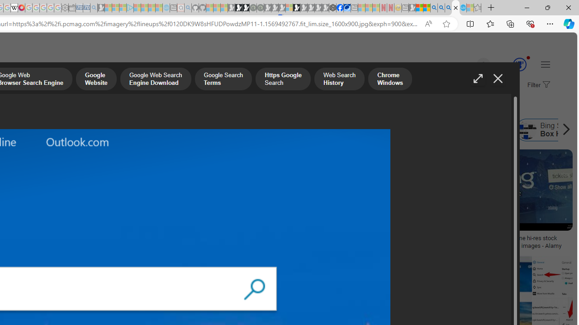 Image resolution: width=579 pixels, height=325 pixels. Describe the element at coordinates (333, 8) in the screenshot. I see `Nordace - Cooler Bags` at that location.